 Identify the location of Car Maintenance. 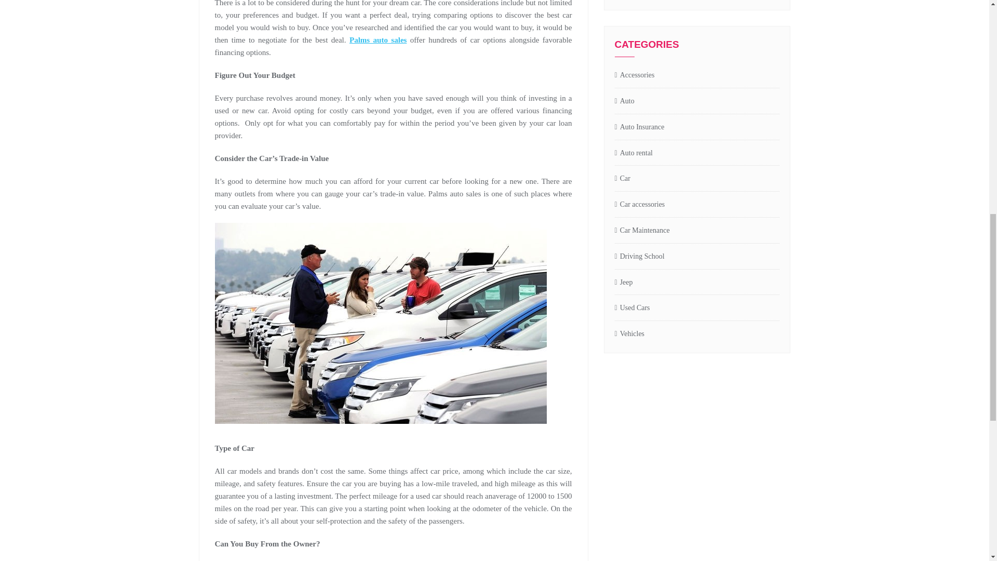
(642, 231).